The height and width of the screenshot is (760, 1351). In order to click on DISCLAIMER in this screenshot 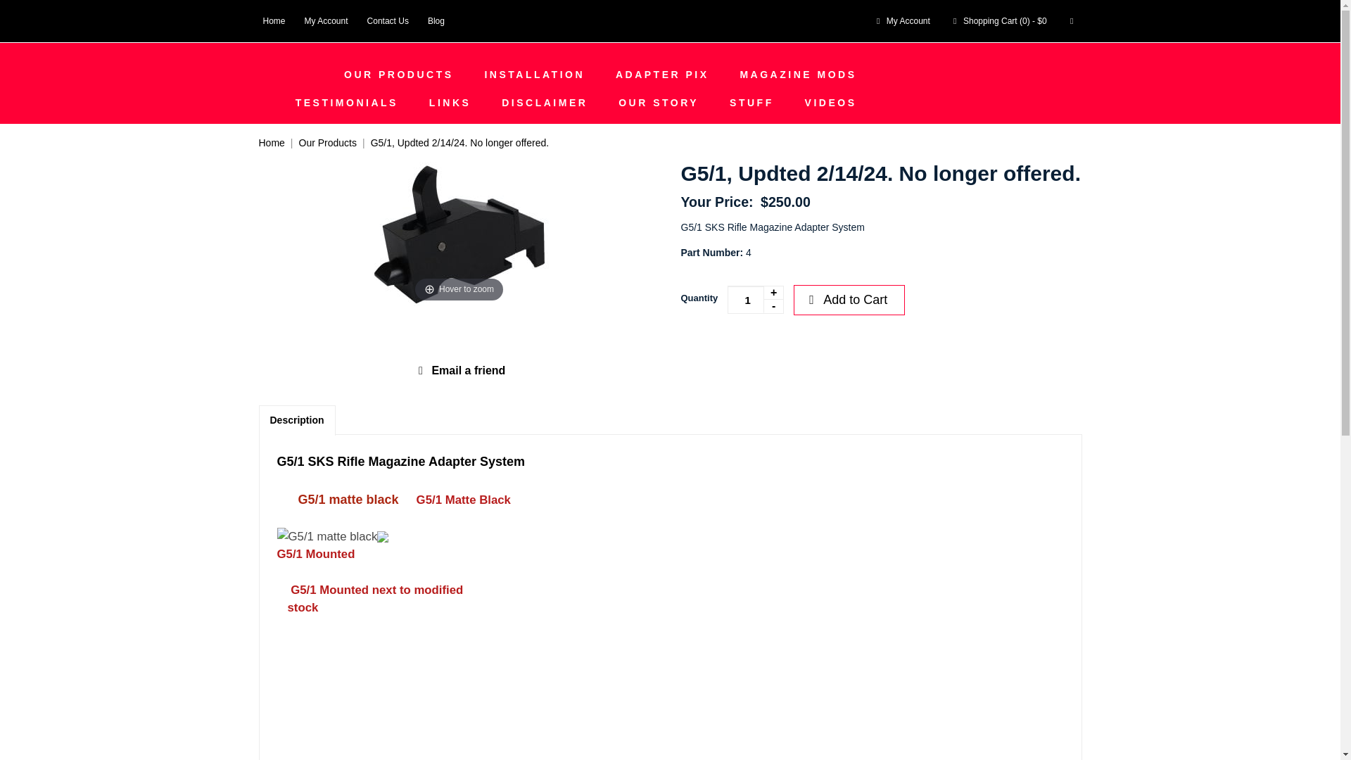, I will do `click(545, 103)`.